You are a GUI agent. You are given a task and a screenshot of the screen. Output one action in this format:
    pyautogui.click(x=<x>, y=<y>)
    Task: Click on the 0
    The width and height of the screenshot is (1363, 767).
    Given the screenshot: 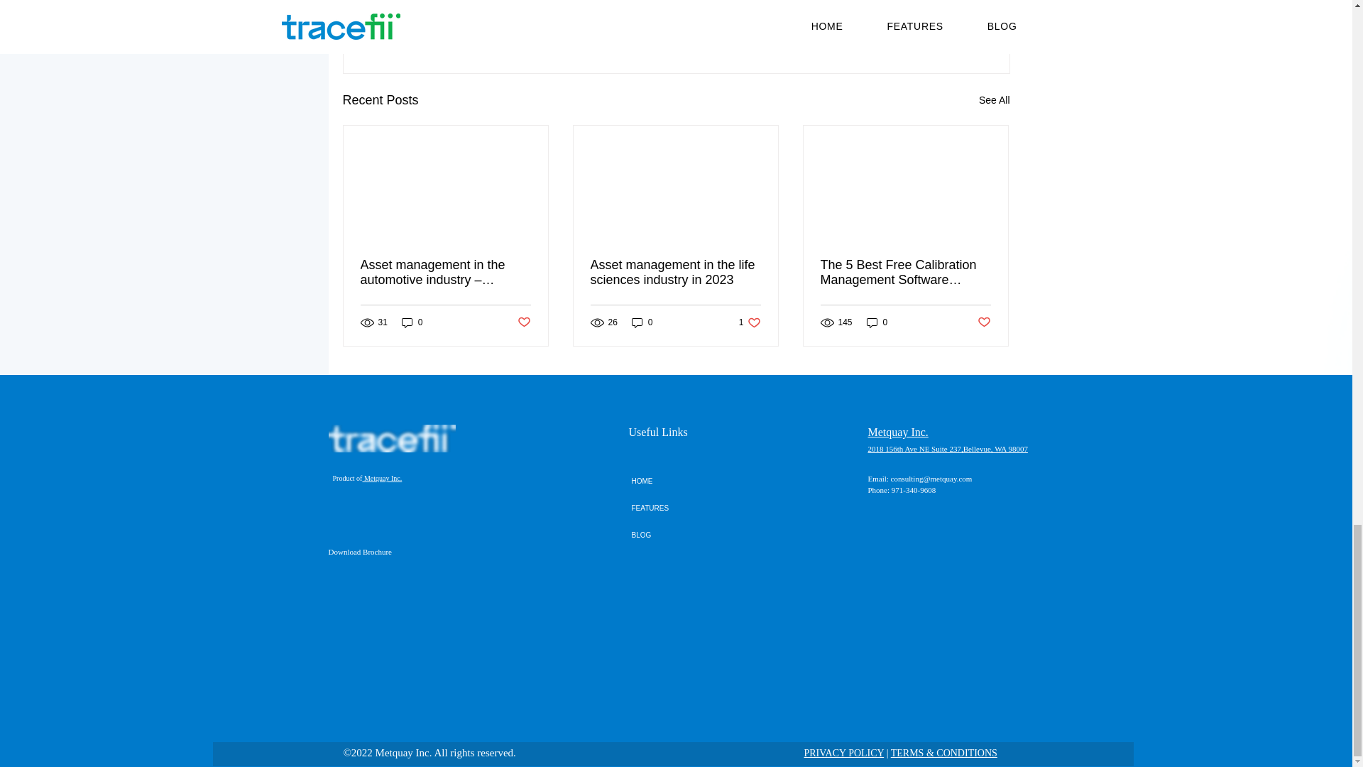 What is the action you would take?
    pyautogui.click(x=412, y=322)
    